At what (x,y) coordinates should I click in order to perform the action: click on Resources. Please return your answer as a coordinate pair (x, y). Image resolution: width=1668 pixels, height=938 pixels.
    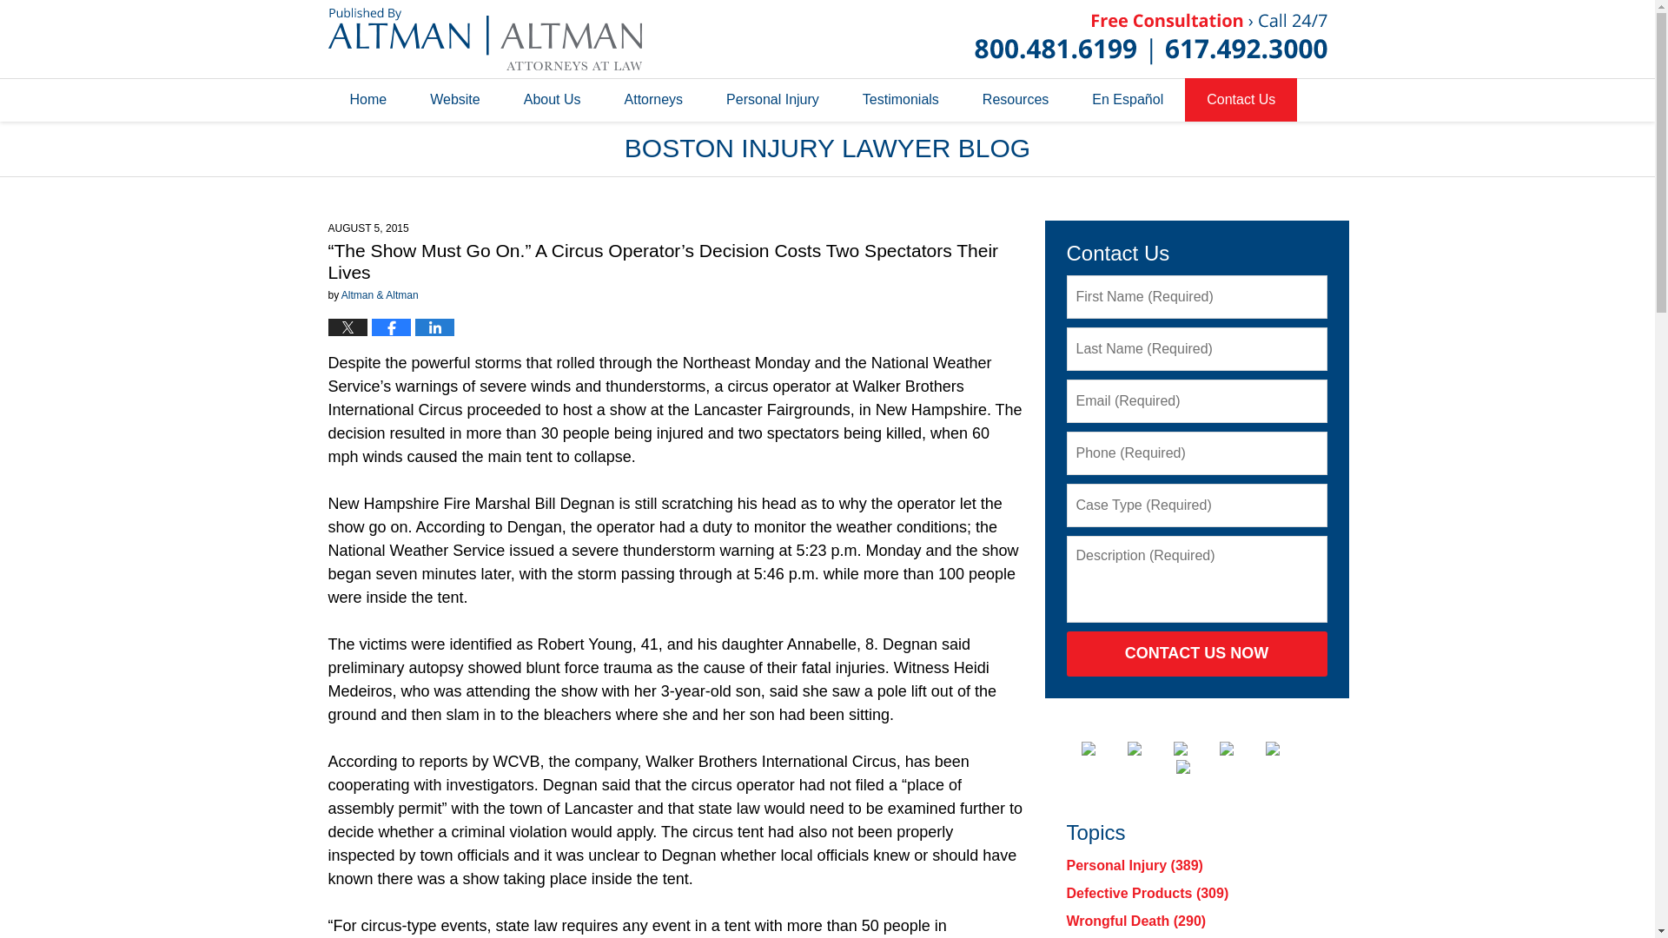
    Looking at the image, I should click on (1015, 99).